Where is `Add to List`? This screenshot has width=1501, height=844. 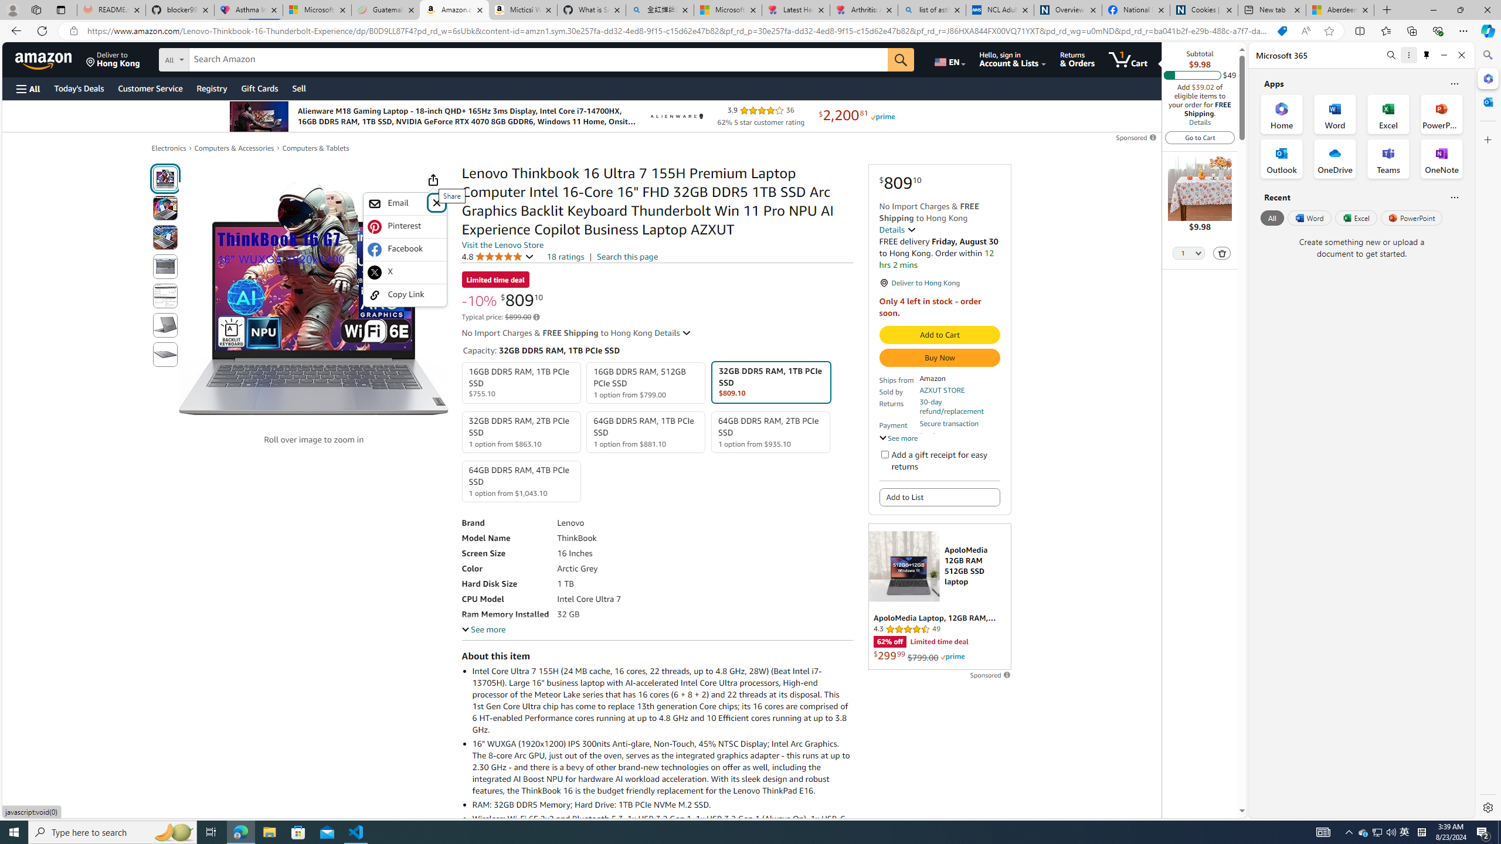
Add to List is located at coordinates (939, 497).